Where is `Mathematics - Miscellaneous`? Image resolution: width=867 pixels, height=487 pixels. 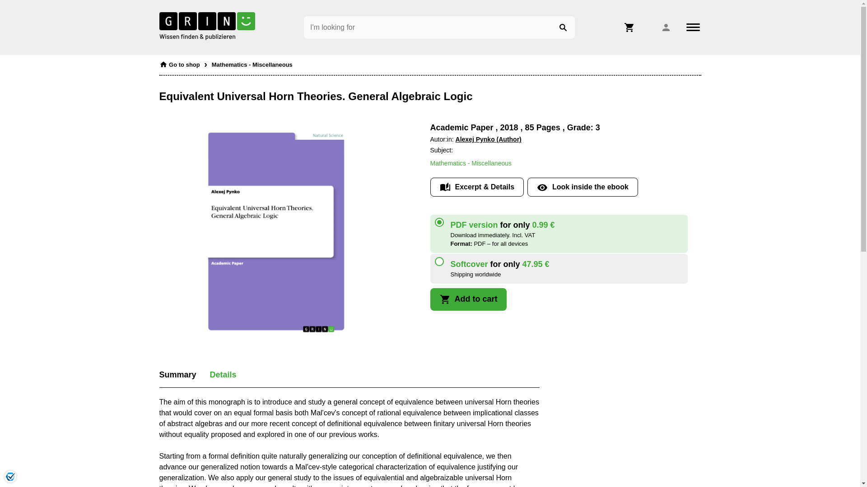 Mathematics - Miscellaneous is located at coordinates (252, 62).